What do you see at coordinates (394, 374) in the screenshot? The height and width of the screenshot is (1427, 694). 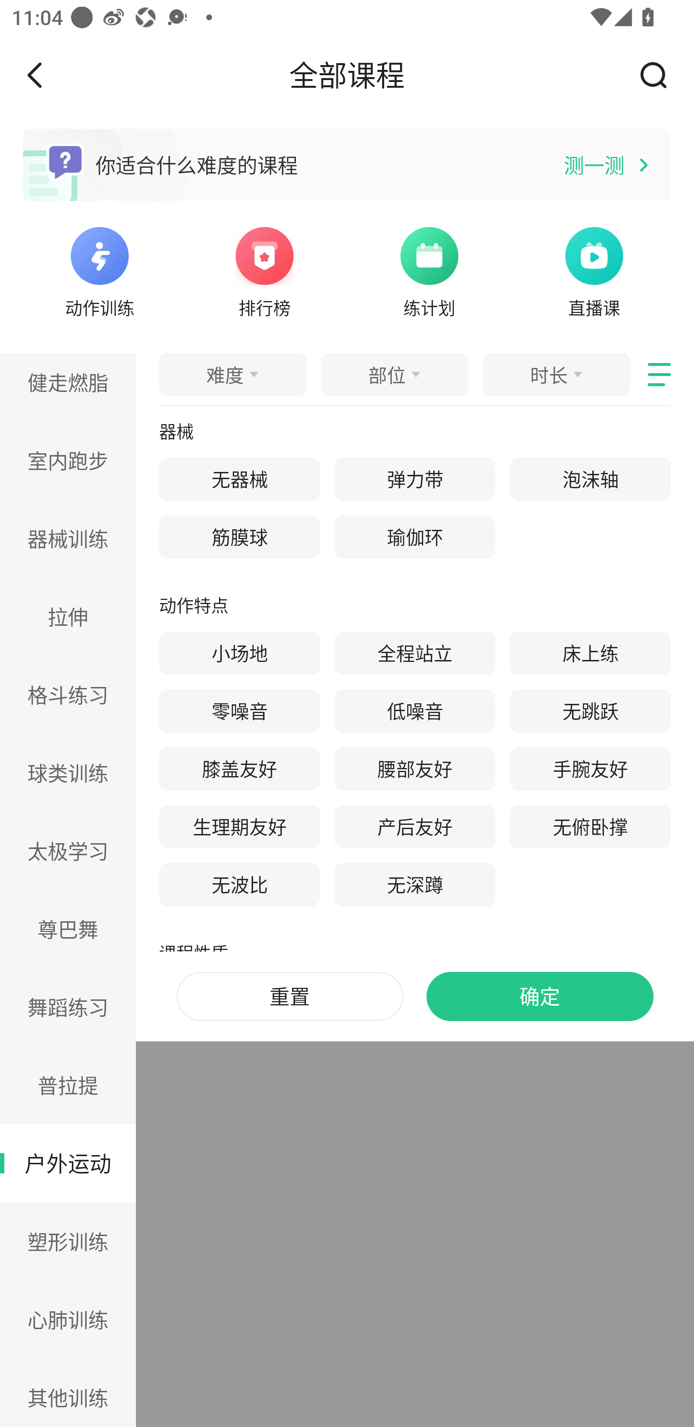 I see `部位` at bounding box center [394, 374].